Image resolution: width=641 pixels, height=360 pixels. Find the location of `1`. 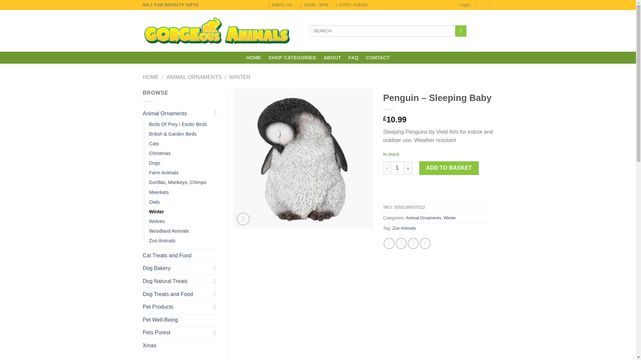

1 is located at coordinates (397, 168).